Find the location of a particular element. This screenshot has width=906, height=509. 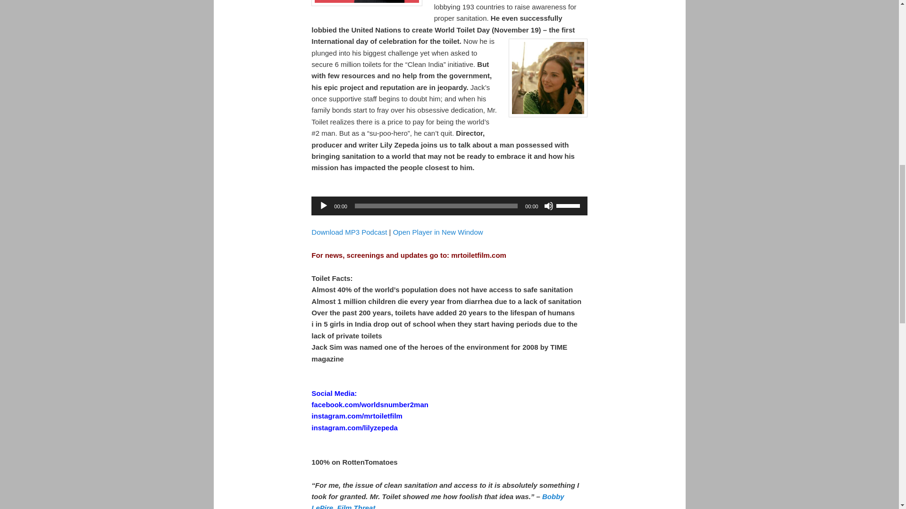

Mute is located at coordinates (549, 205).